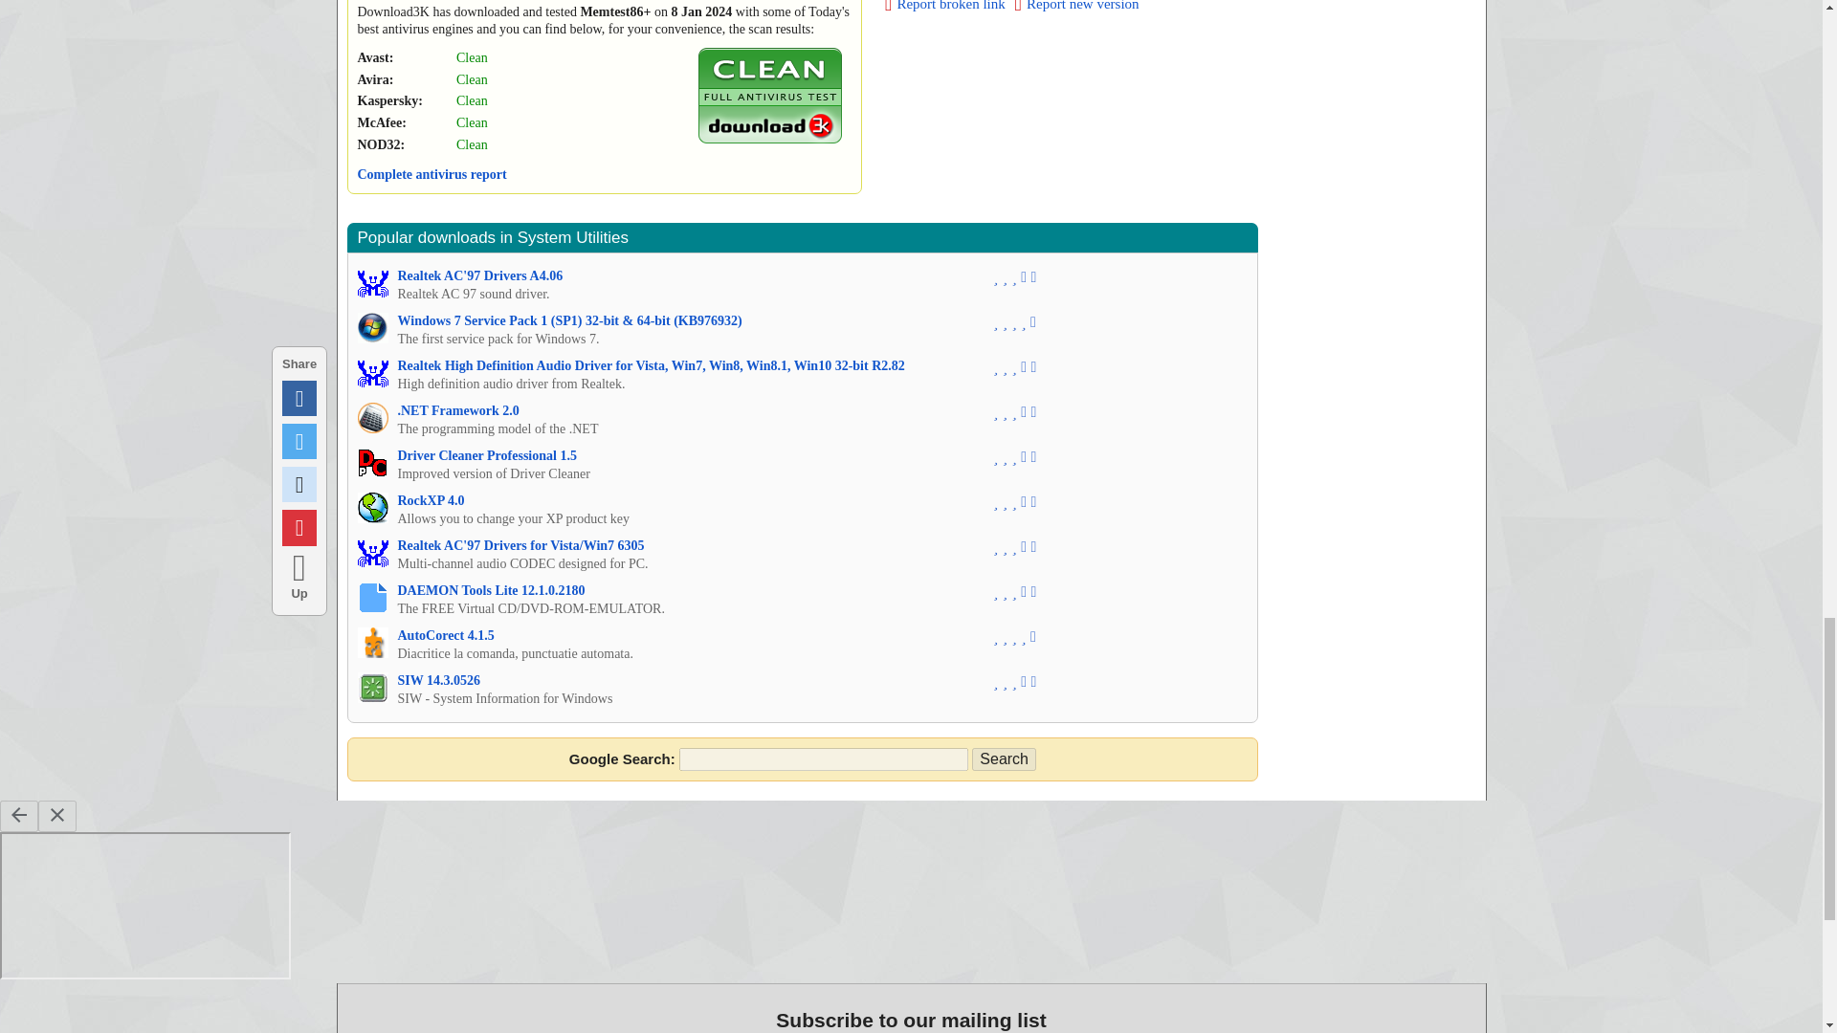 This screenshot has width=1837, height=1033. Describe the element at coordinates (446, 635) in the screenshot. I see `AutoCorect 4.1.5` at that location.